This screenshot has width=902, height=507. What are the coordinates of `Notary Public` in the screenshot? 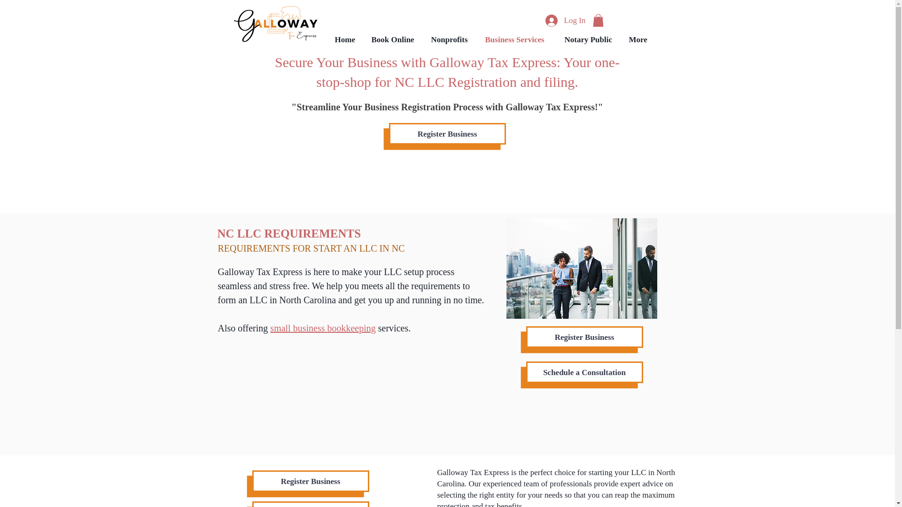 It's located at (589, 39).